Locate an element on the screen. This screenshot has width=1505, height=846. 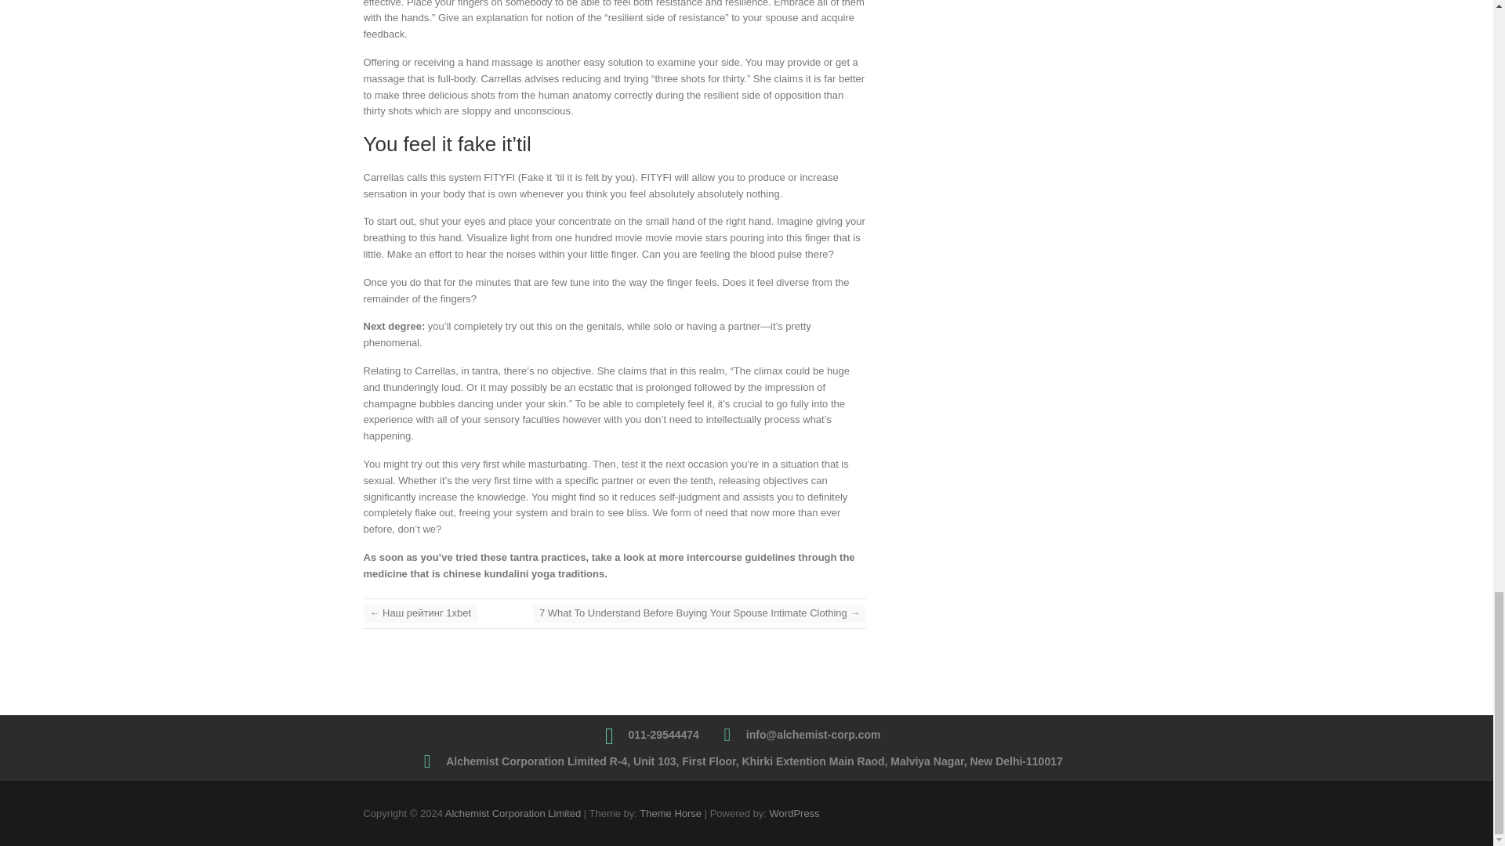
 Mail Us  is located at coordinates (814, 735).